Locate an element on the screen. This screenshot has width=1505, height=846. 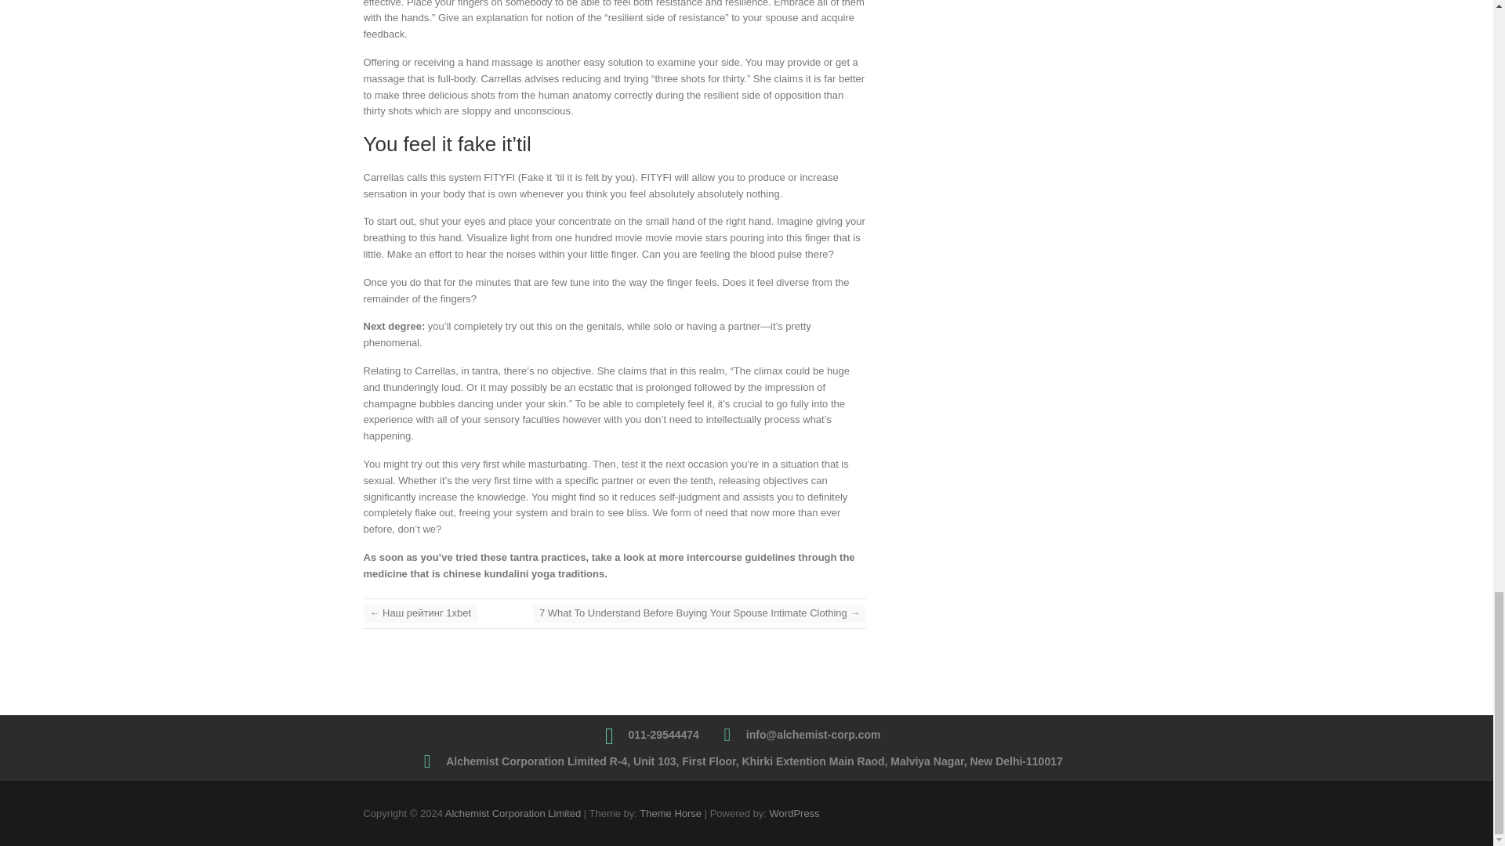
 Mail Us  is located at coordinates (814, 735).